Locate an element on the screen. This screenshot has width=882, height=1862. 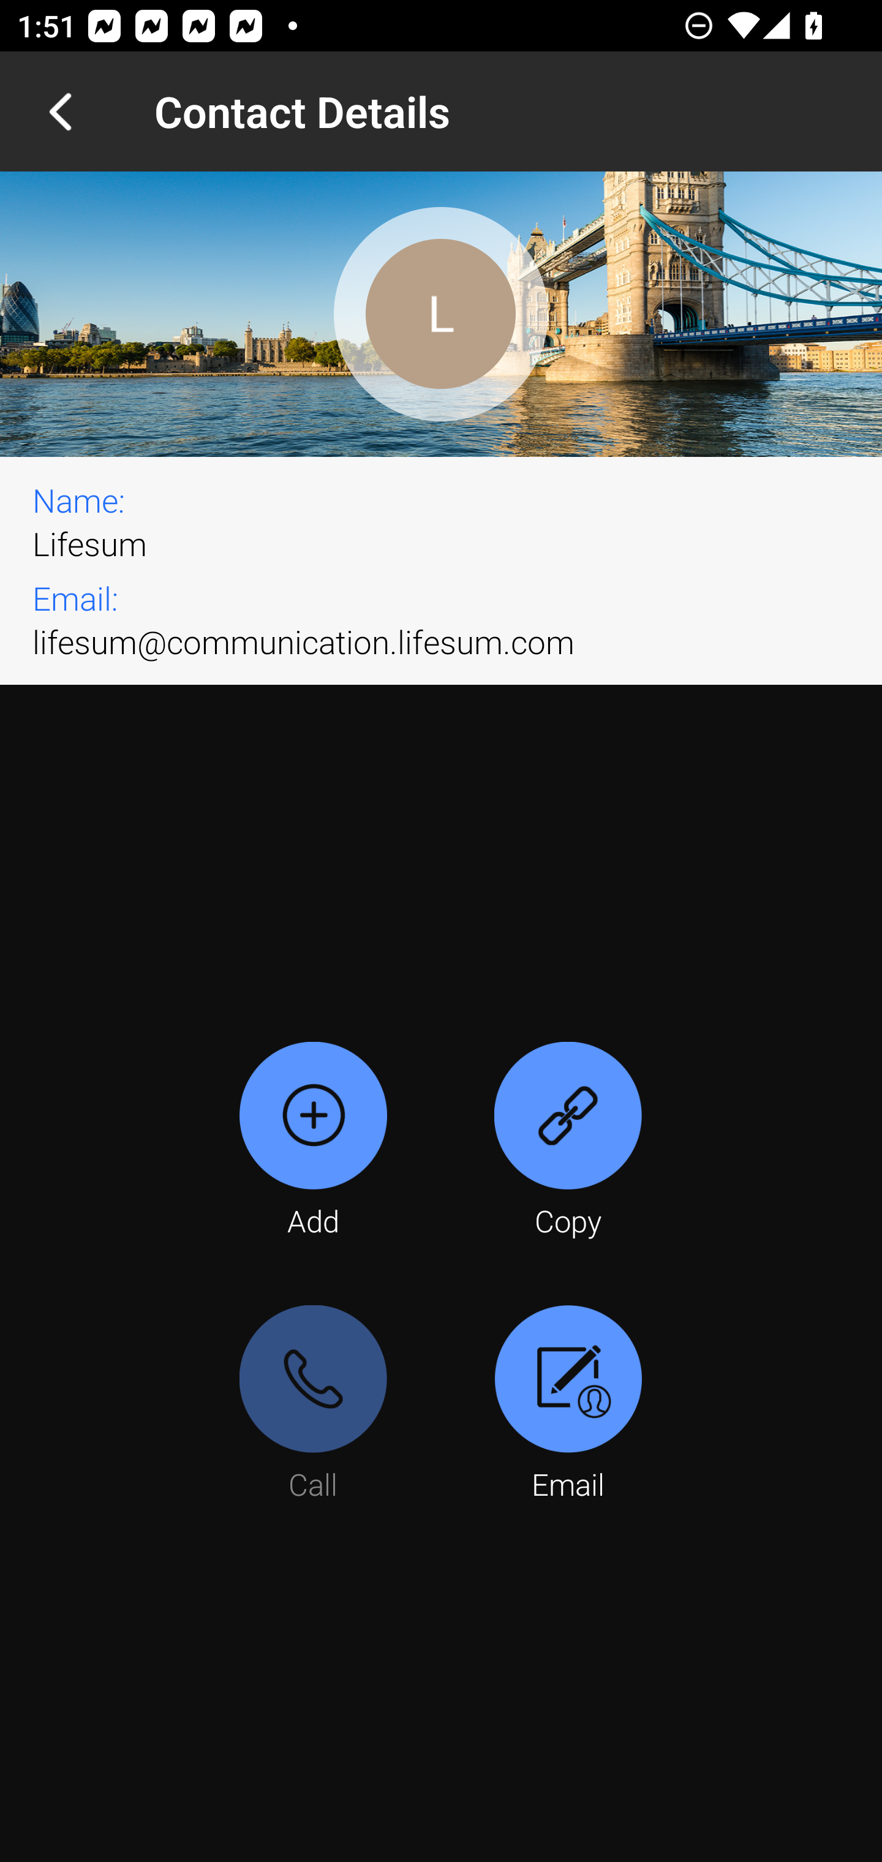
Navigate up is located at coordinates (60, 111).